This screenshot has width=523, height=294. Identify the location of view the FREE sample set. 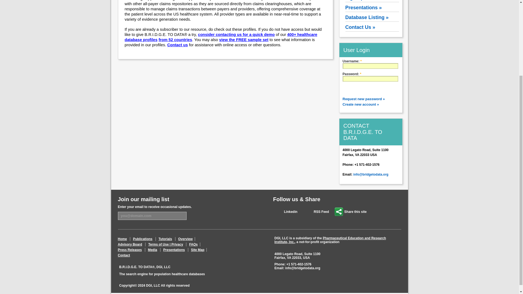
(244, 40).